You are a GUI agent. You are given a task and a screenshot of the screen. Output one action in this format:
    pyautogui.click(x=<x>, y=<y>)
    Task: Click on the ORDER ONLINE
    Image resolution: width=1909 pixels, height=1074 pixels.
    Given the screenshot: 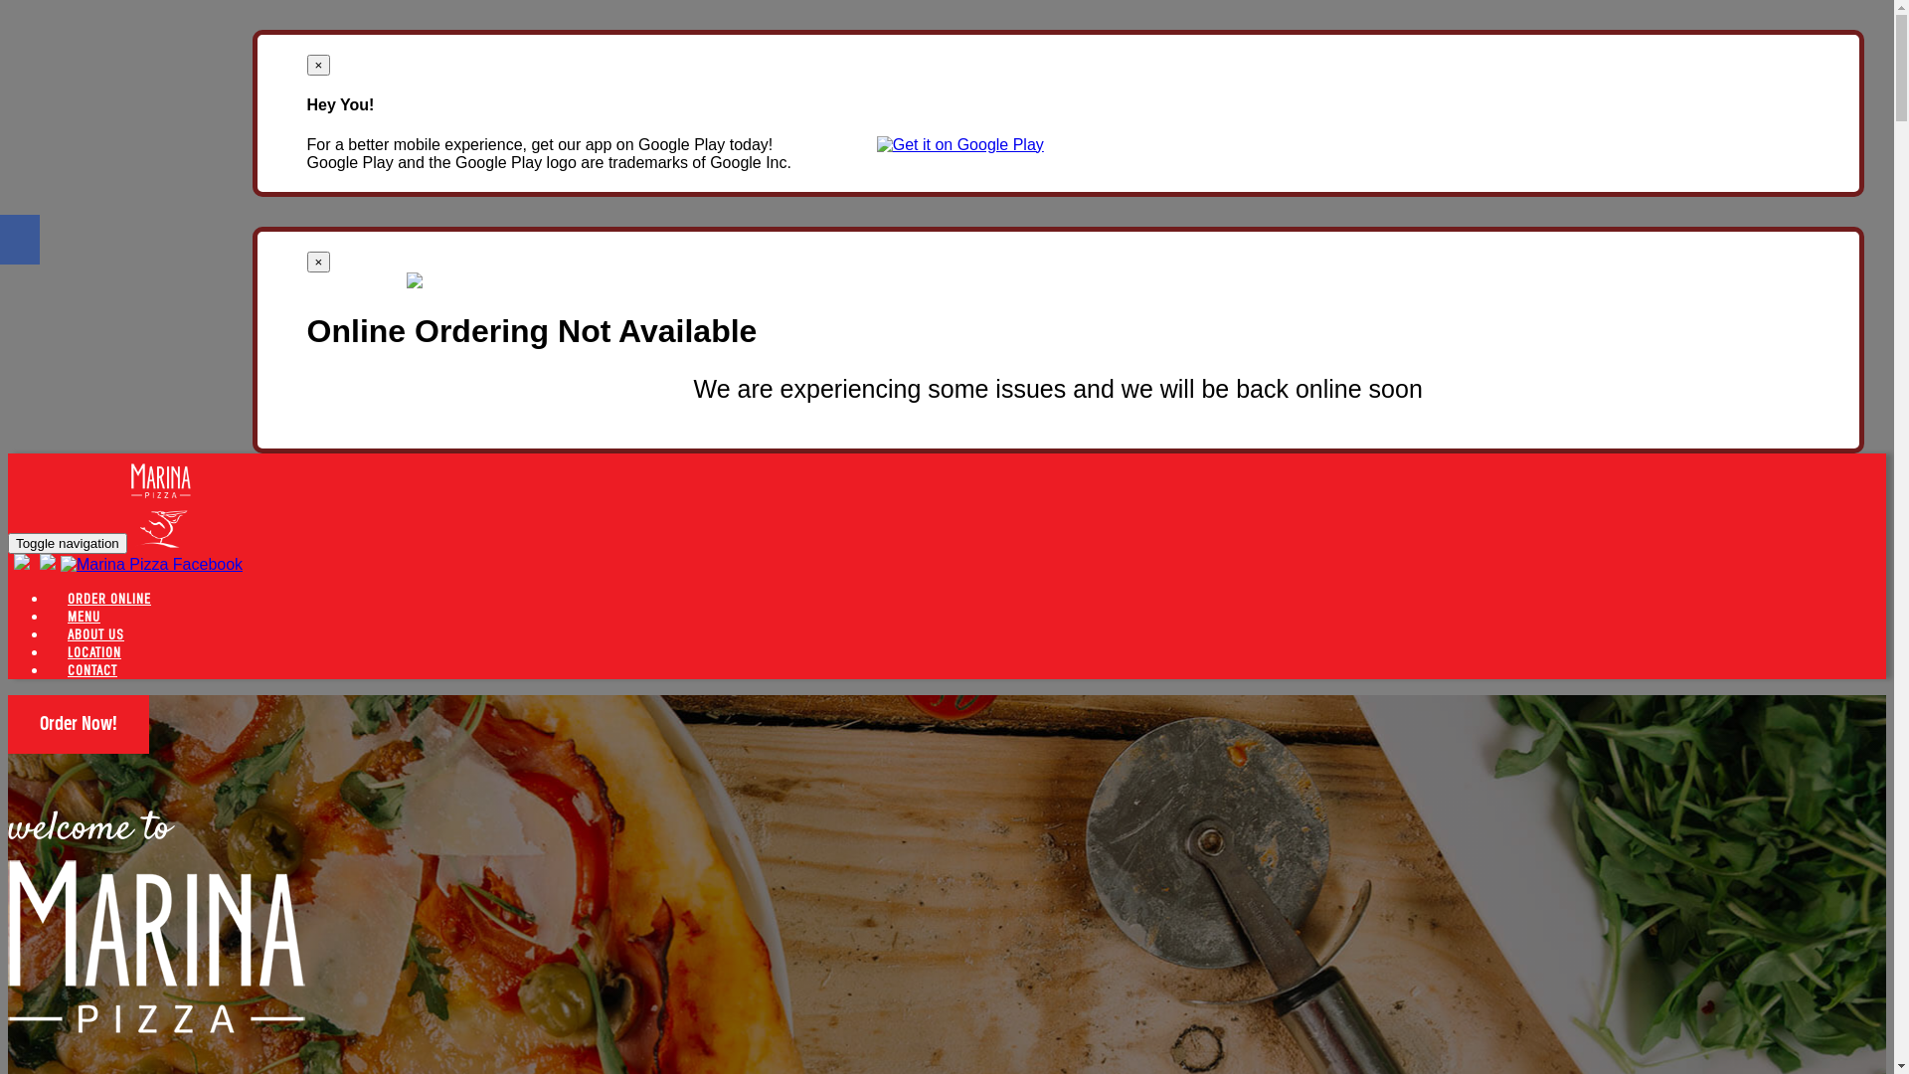 What is the action you would take?
    pyautogui.click(x=109, y=599)
    